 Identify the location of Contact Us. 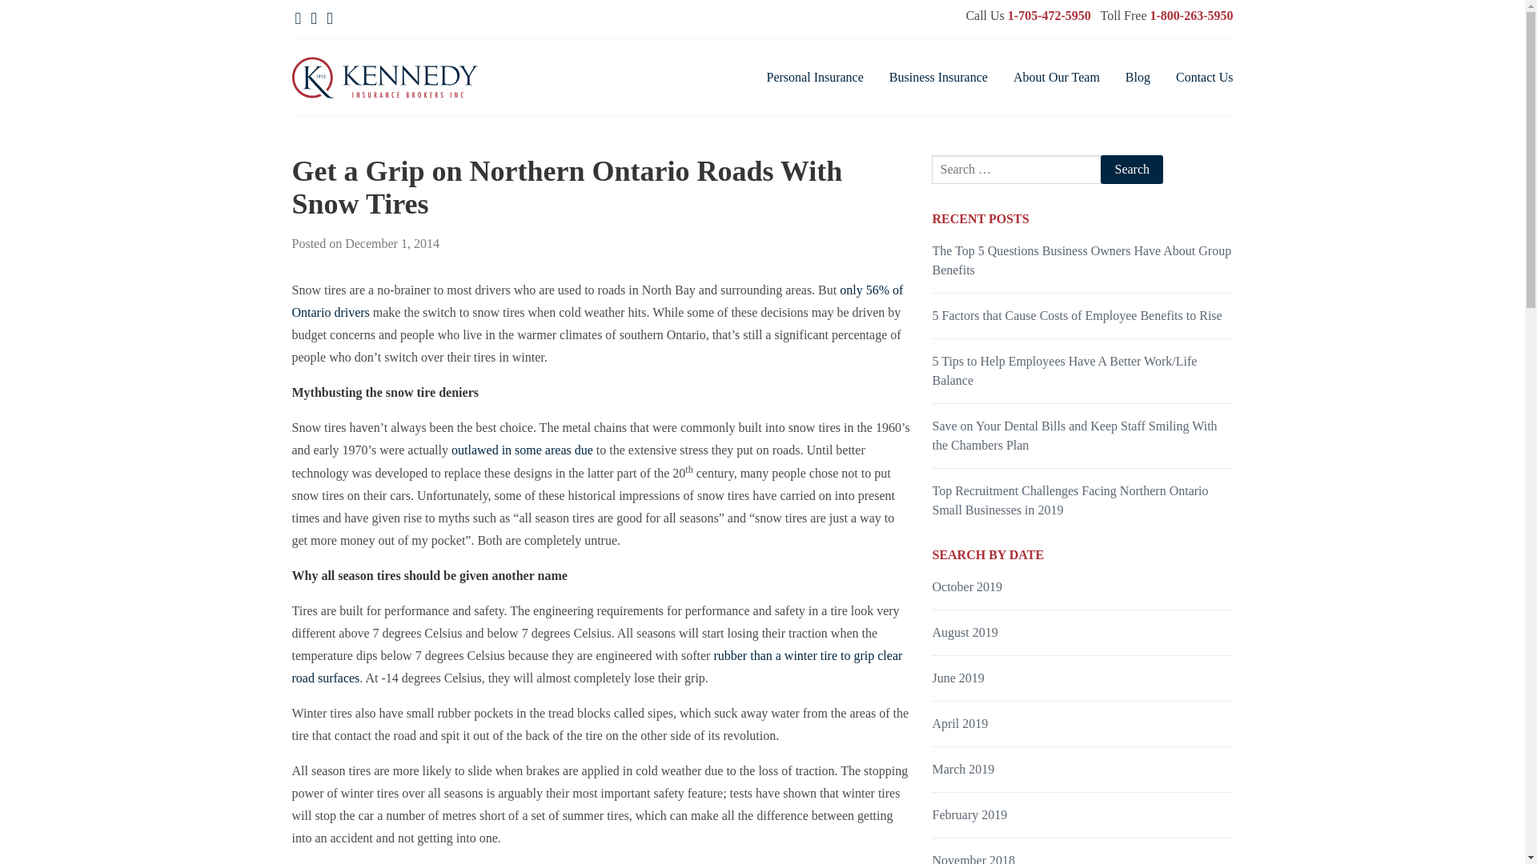
(1204, 78).